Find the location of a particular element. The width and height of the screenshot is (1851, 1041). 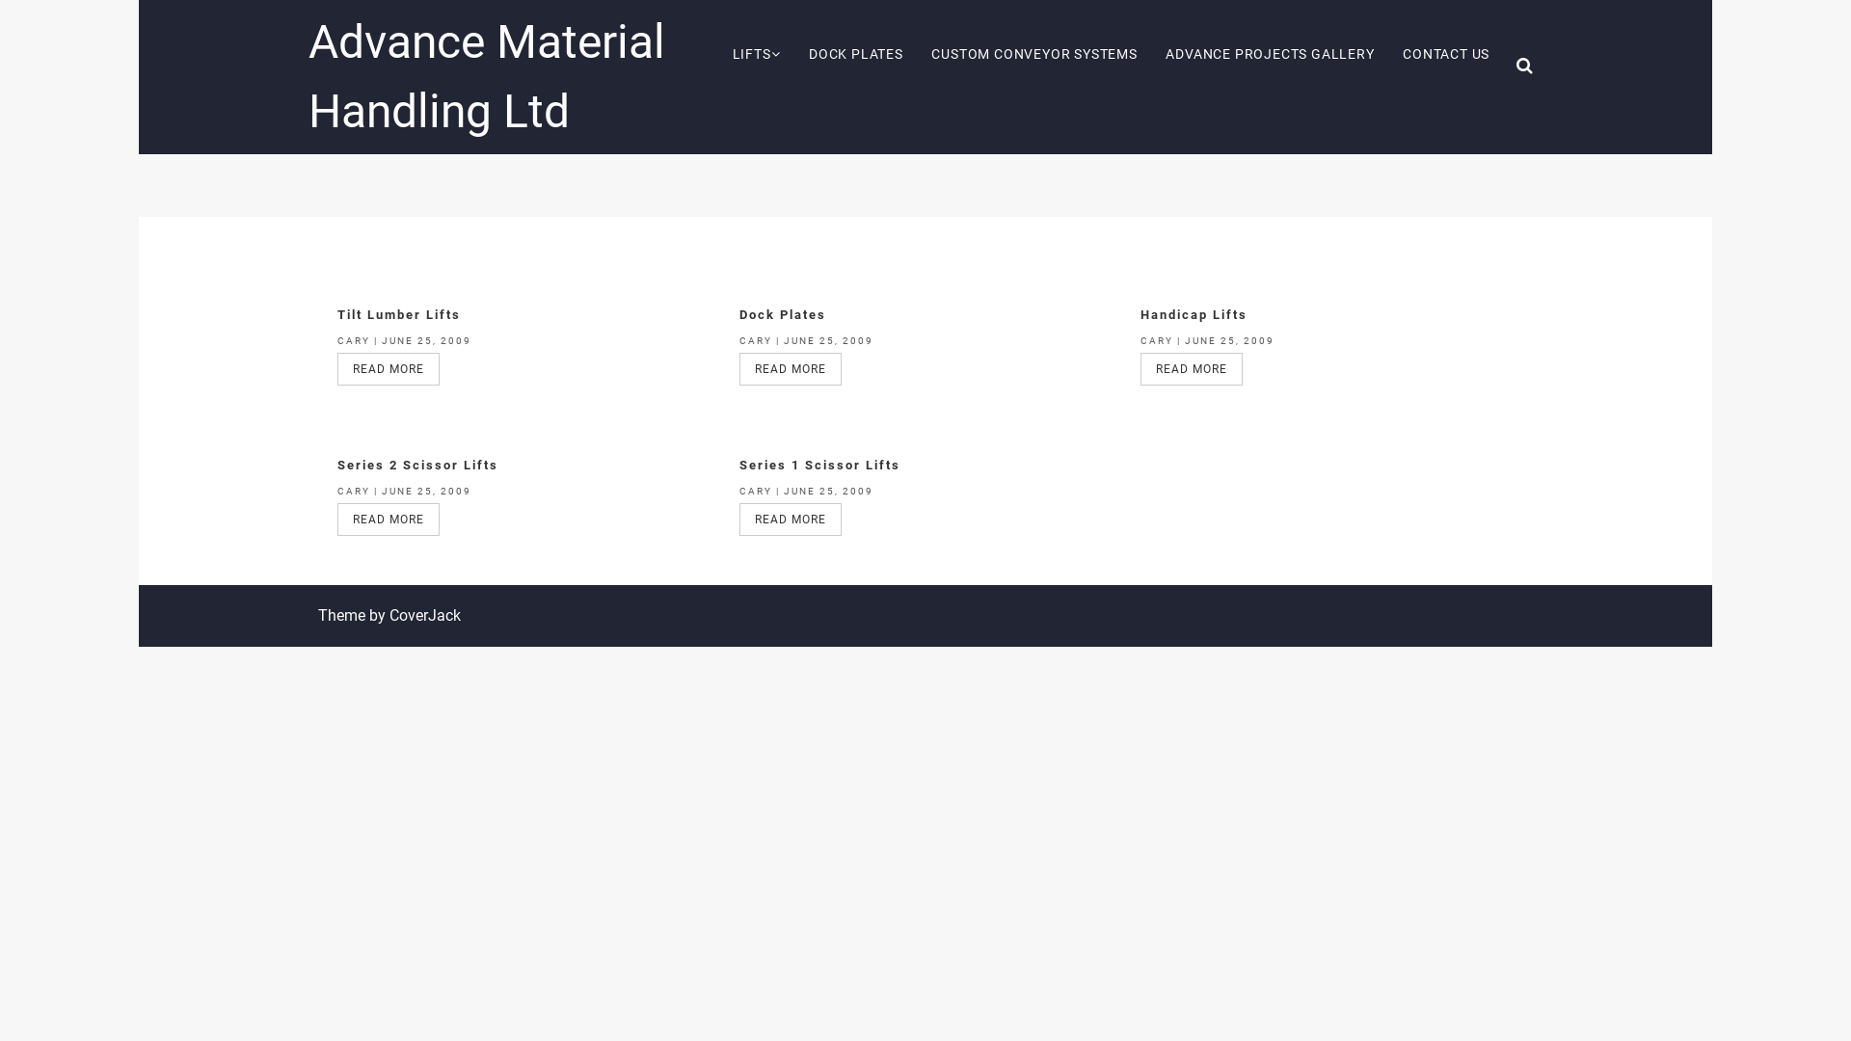

Series 2 Scissor Lifts is located at coordinates (418, 465).